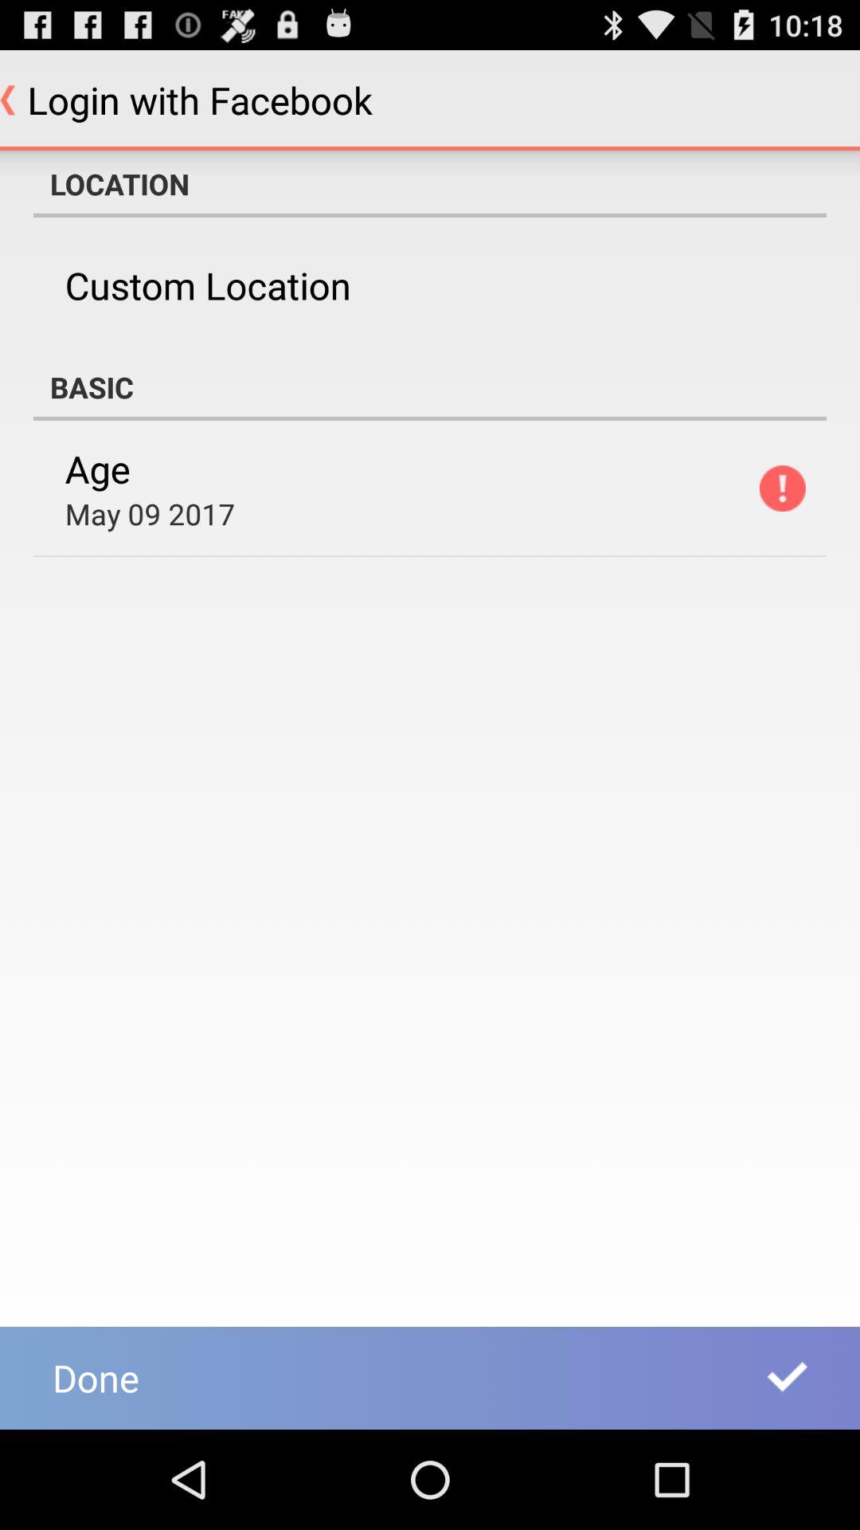 Image resolution: width=860 pixels, height=1530 pixels. Describe the element at coordinates (207, 285) in the screenshot. I see `open app below location item` at that location.